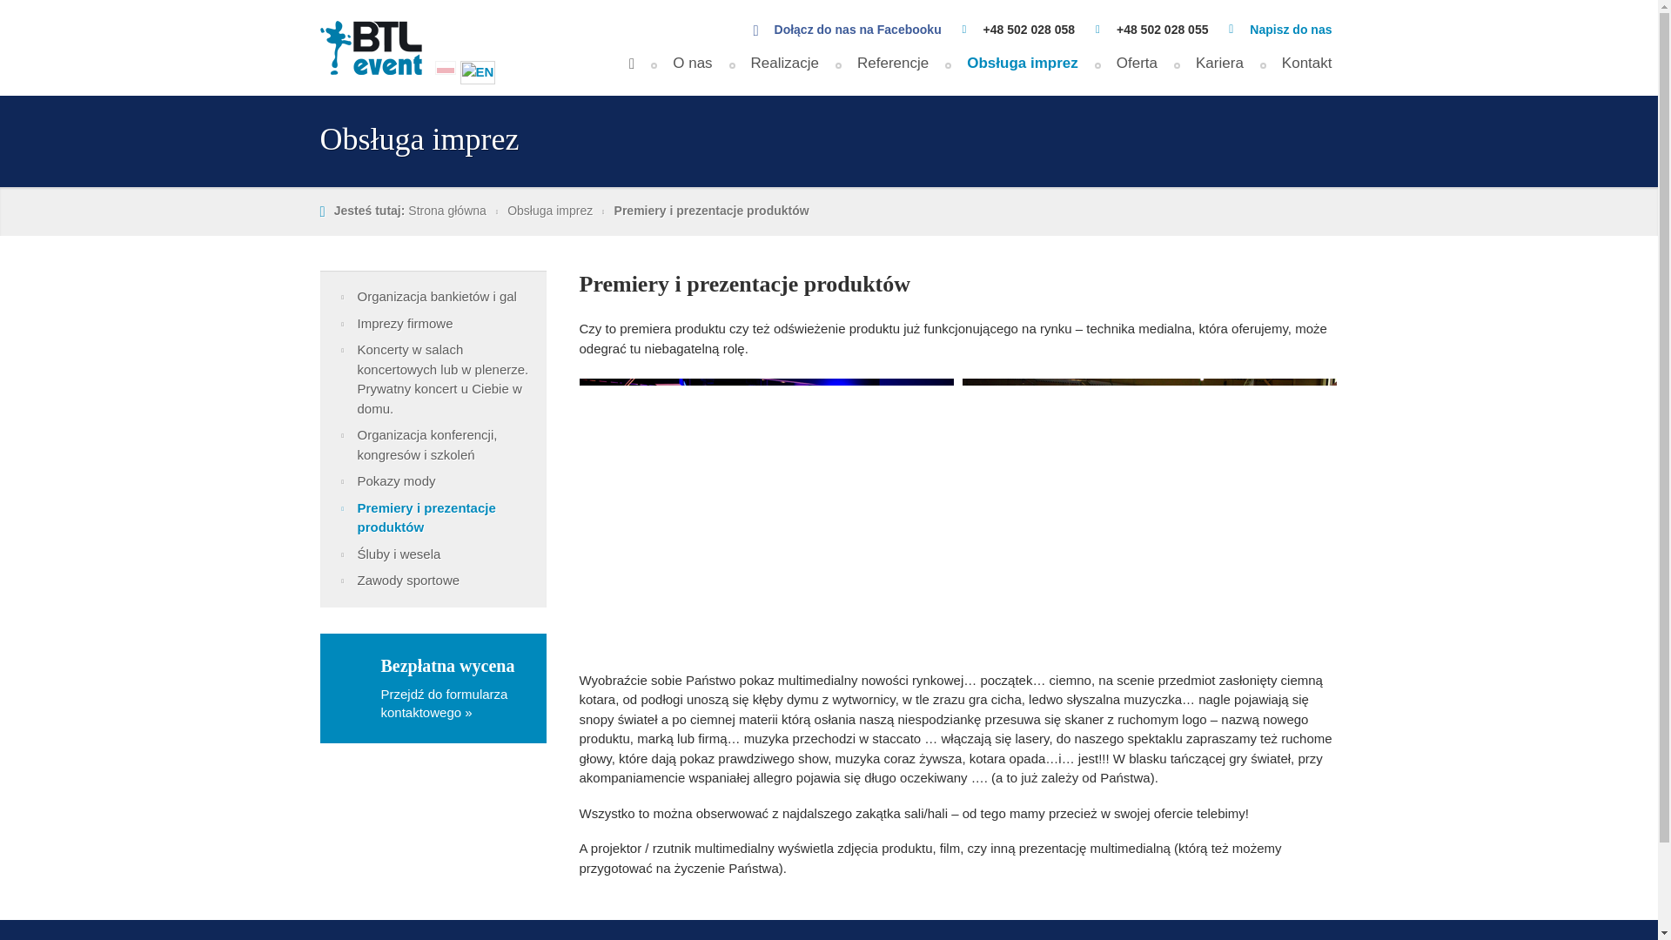  I want to click on Oferta, so click(1137, 70).